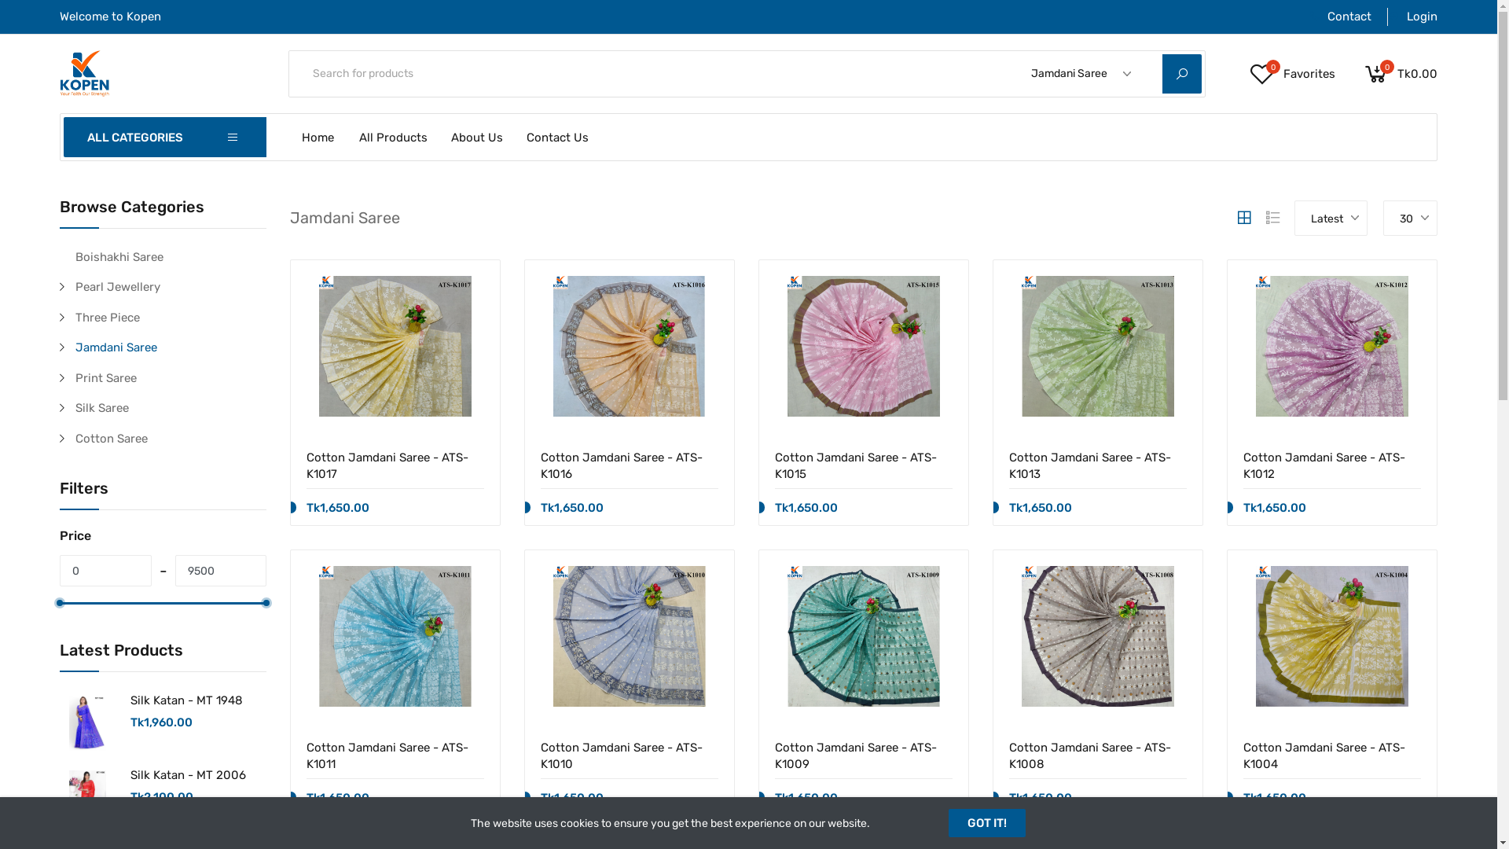 The image size is (1509, 849). Describe the element at coordinates (189, 775) in the screenshot. I see `Silk Katan - MT 2006` at that location.